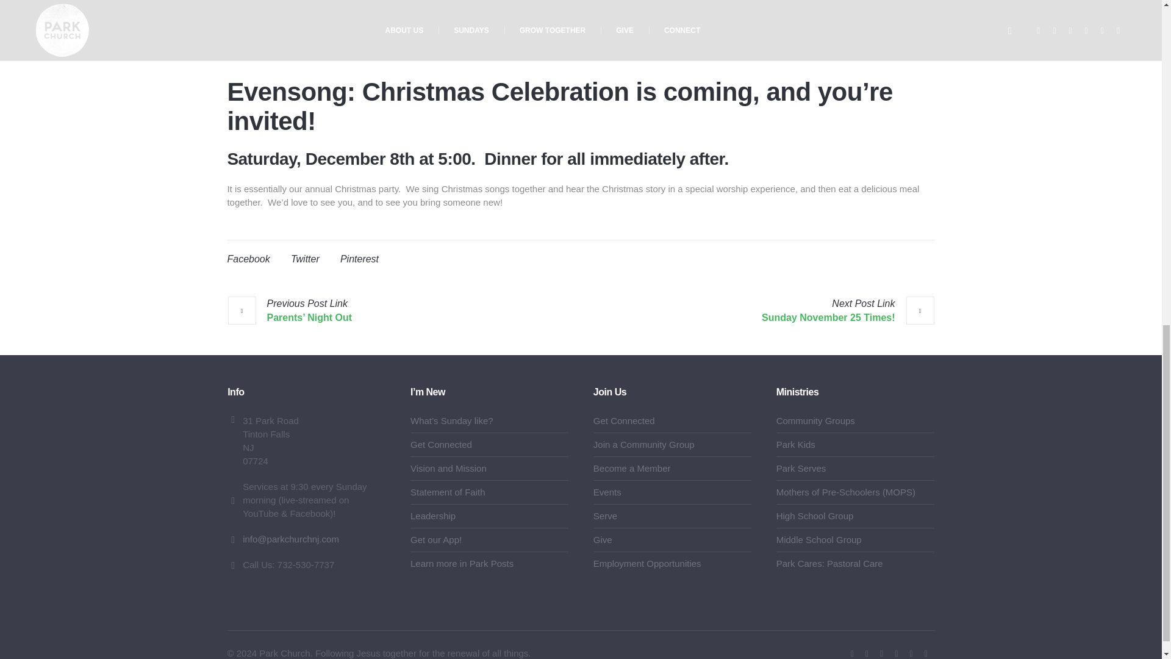 The image size is (1171, 659). Describe the element at coordinates (848, 311) in the screenshot. I see `Sunday November 25 Times!` at that location.